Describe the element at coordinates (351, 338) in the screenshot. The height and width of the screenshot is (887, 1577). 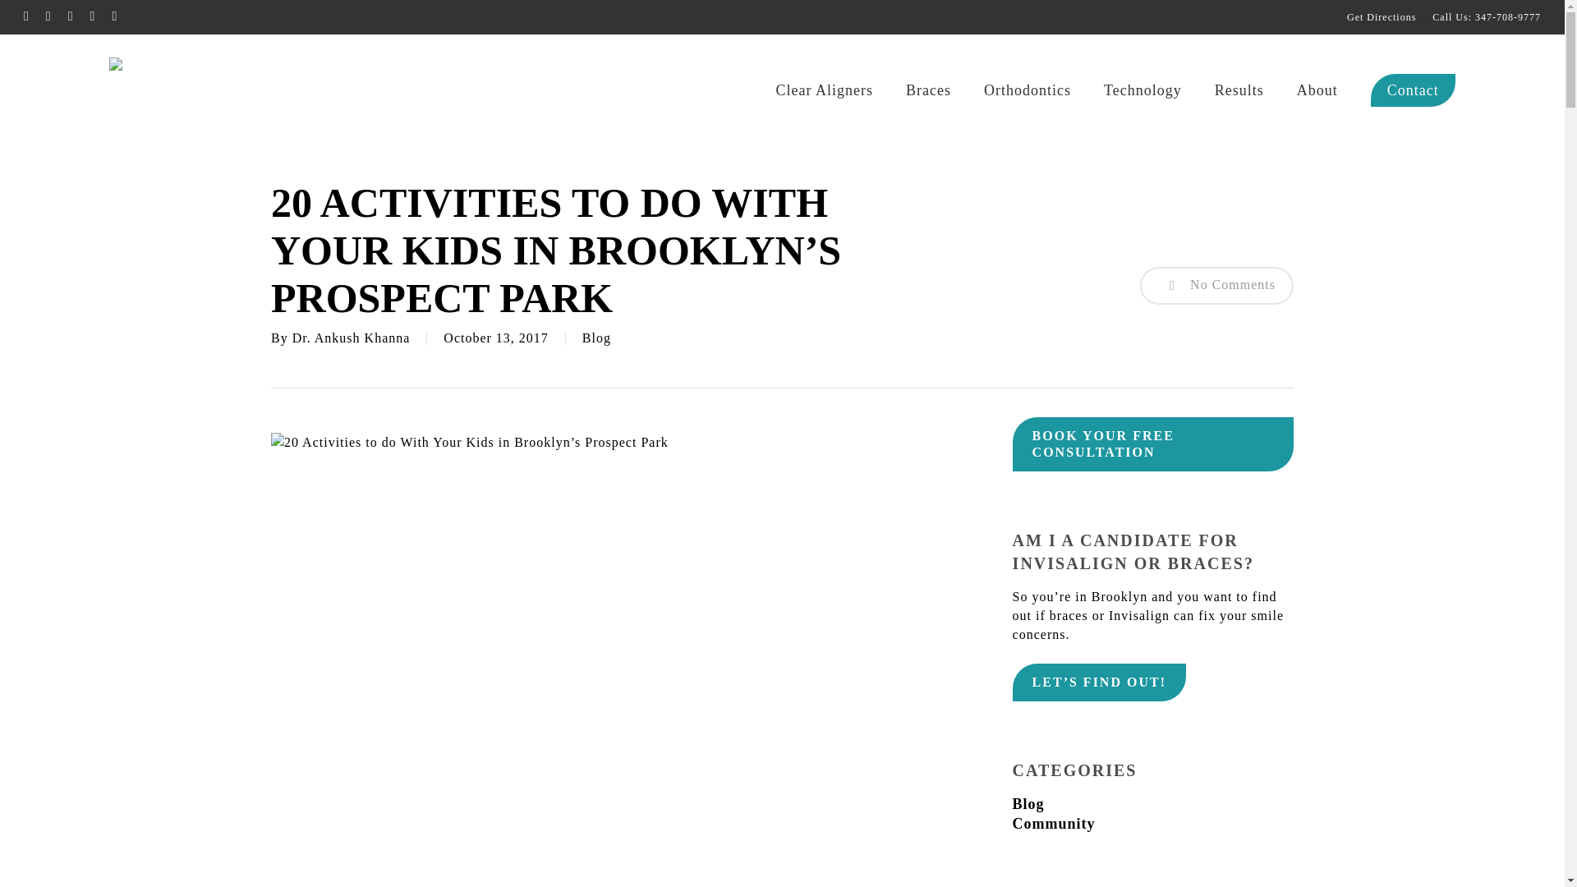
I see `Posts by Dr. Ankush Khanna` at that location.